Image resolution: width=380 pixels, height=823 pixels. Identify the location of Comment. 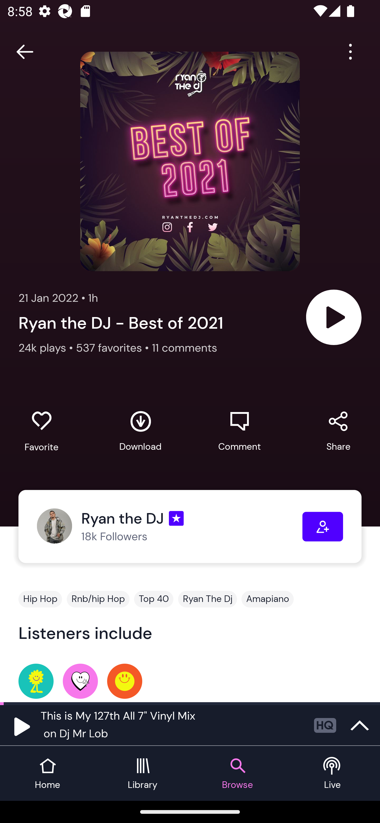
(239, 431).